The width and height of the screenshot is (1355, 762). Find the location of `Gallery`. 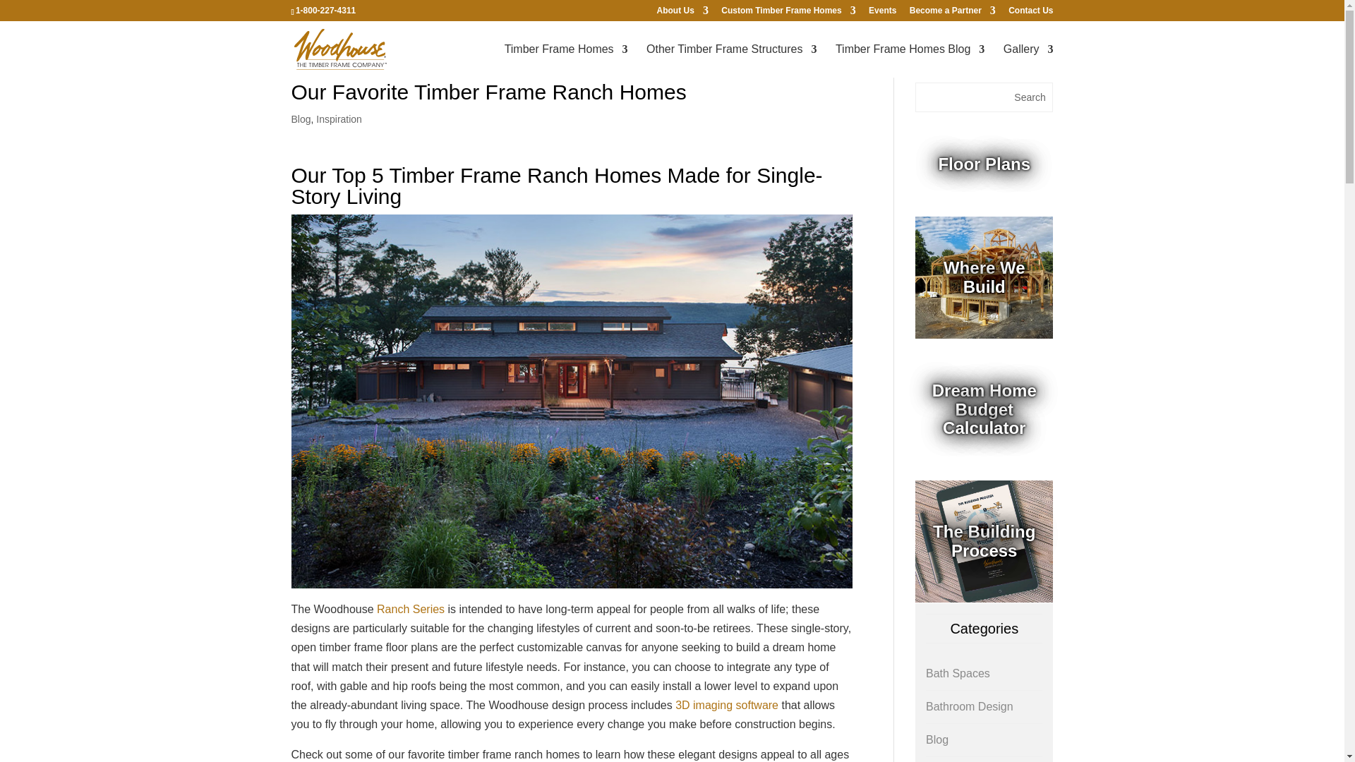

Gallery is located at coordinates (1029, 61).